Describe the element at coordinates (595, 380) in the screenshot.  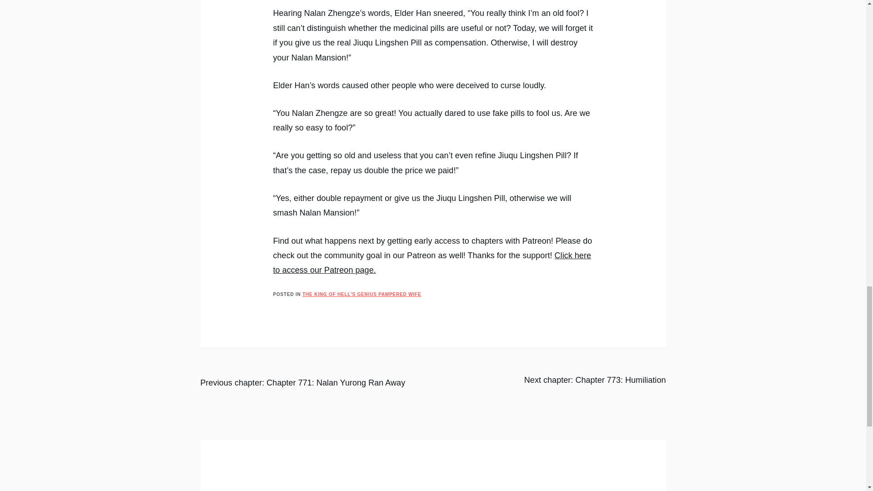
I see `Next chapter: Chapter 773: Humiliation` at that location.